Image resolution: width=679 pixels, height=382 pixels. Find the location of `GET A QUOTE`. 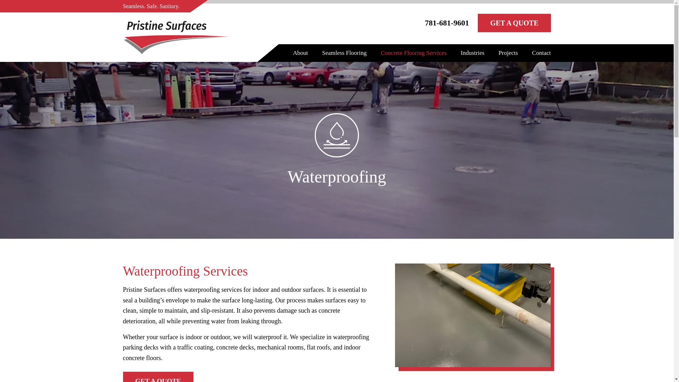

GET A QUOTE is located at coordinates (514, 23).